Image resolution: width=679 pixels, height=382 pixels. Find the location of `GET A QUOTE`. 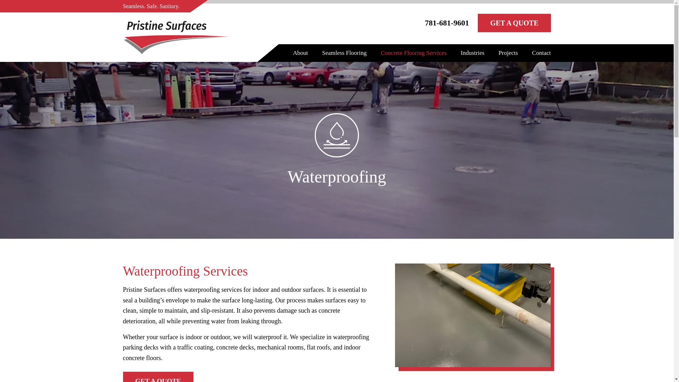

GET A QUOTE is located at coordinates (514, 23).